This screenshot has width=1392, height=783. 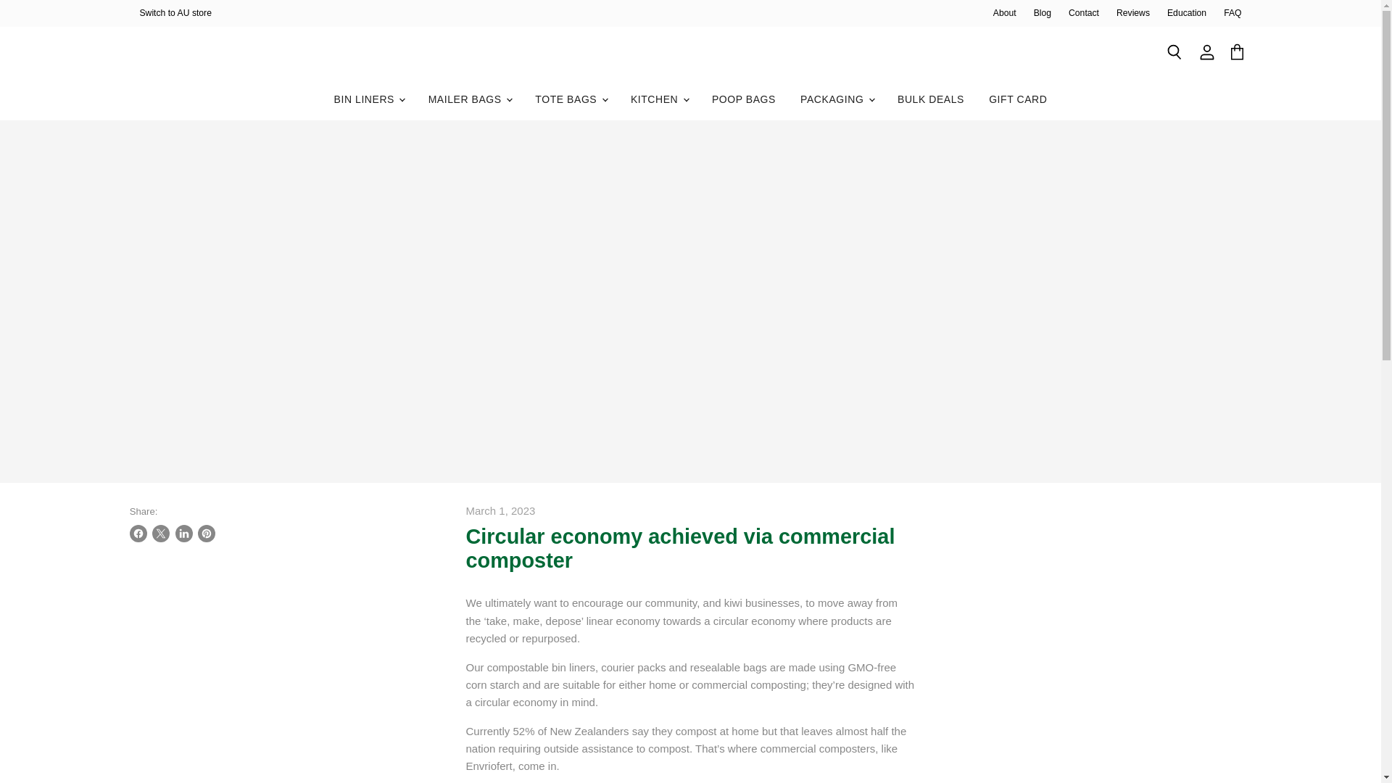 I want to click on View cart, so click(x=1237, y=52).